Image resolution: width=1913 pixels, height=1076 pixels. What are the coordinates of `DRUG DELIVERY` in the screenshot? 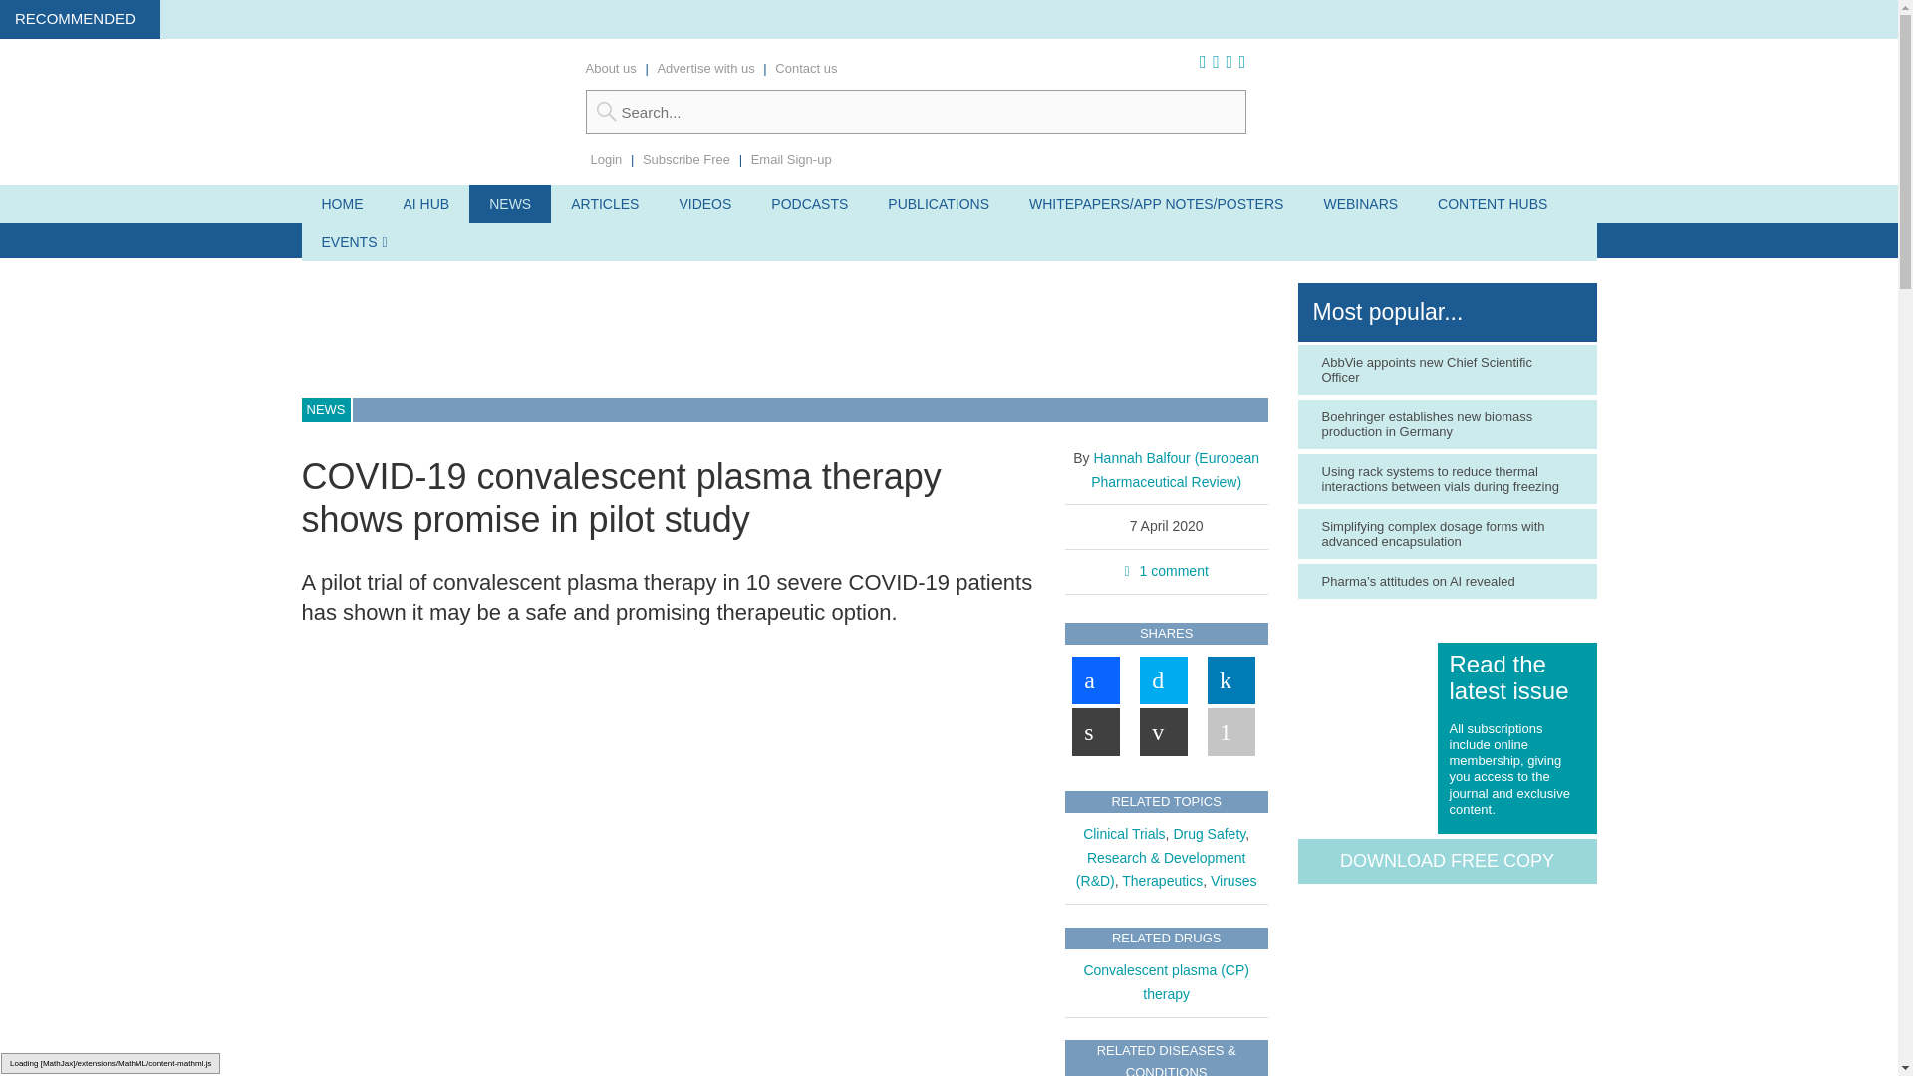 It's located at (697, 240).